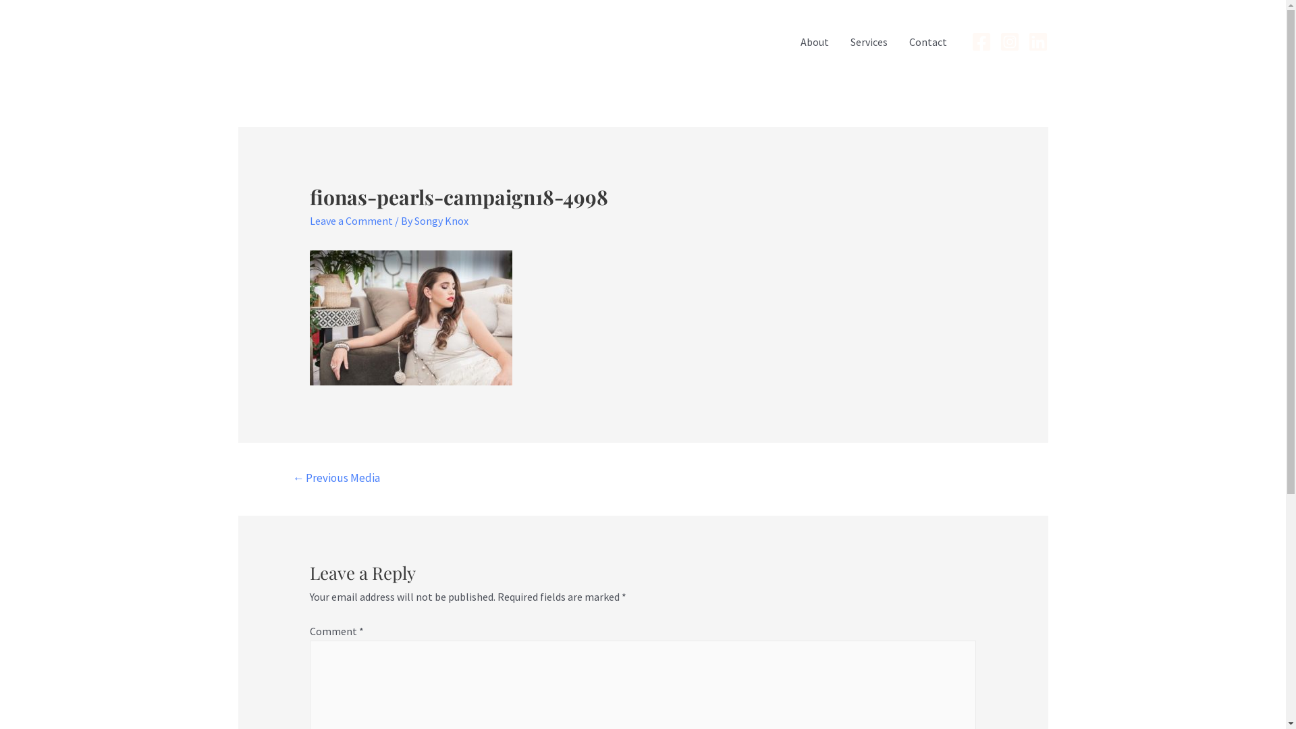  Describe the element at coordinates (869, 42) in the screenshot. I see `Services` at that location.